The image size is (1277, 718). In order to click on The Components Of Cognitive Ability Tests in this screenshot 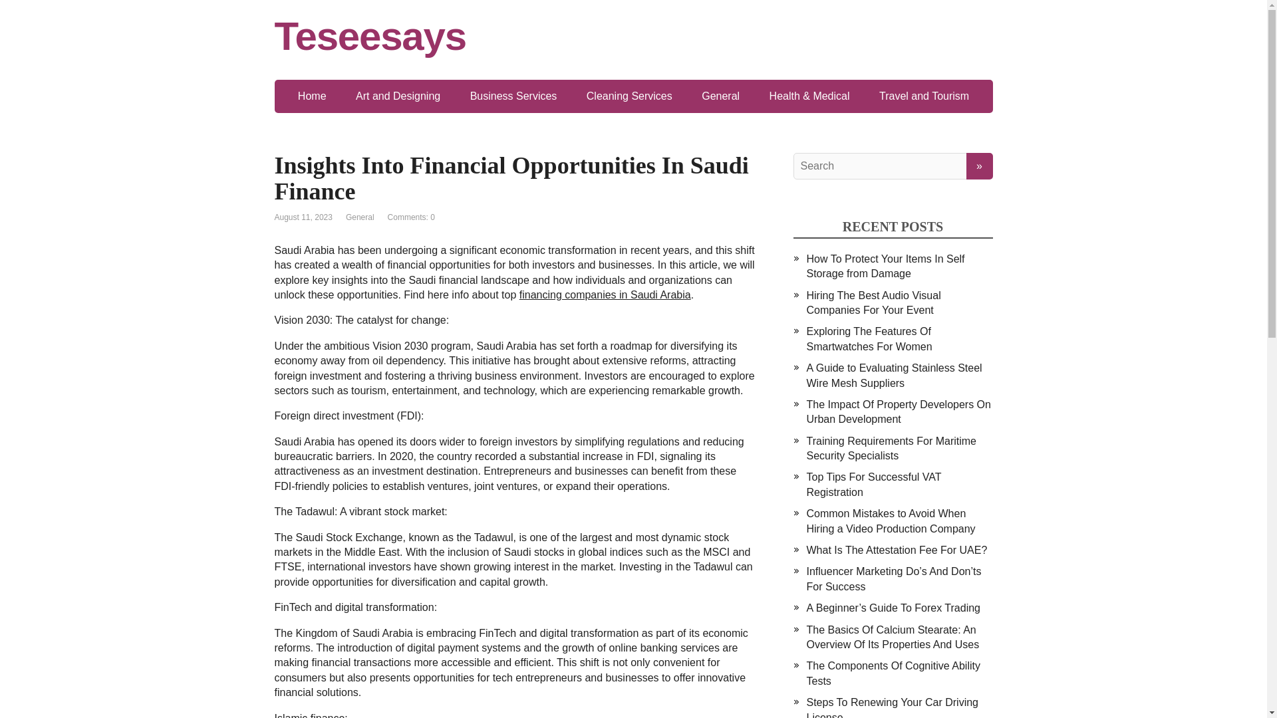, I will do `click(893, 673)`.